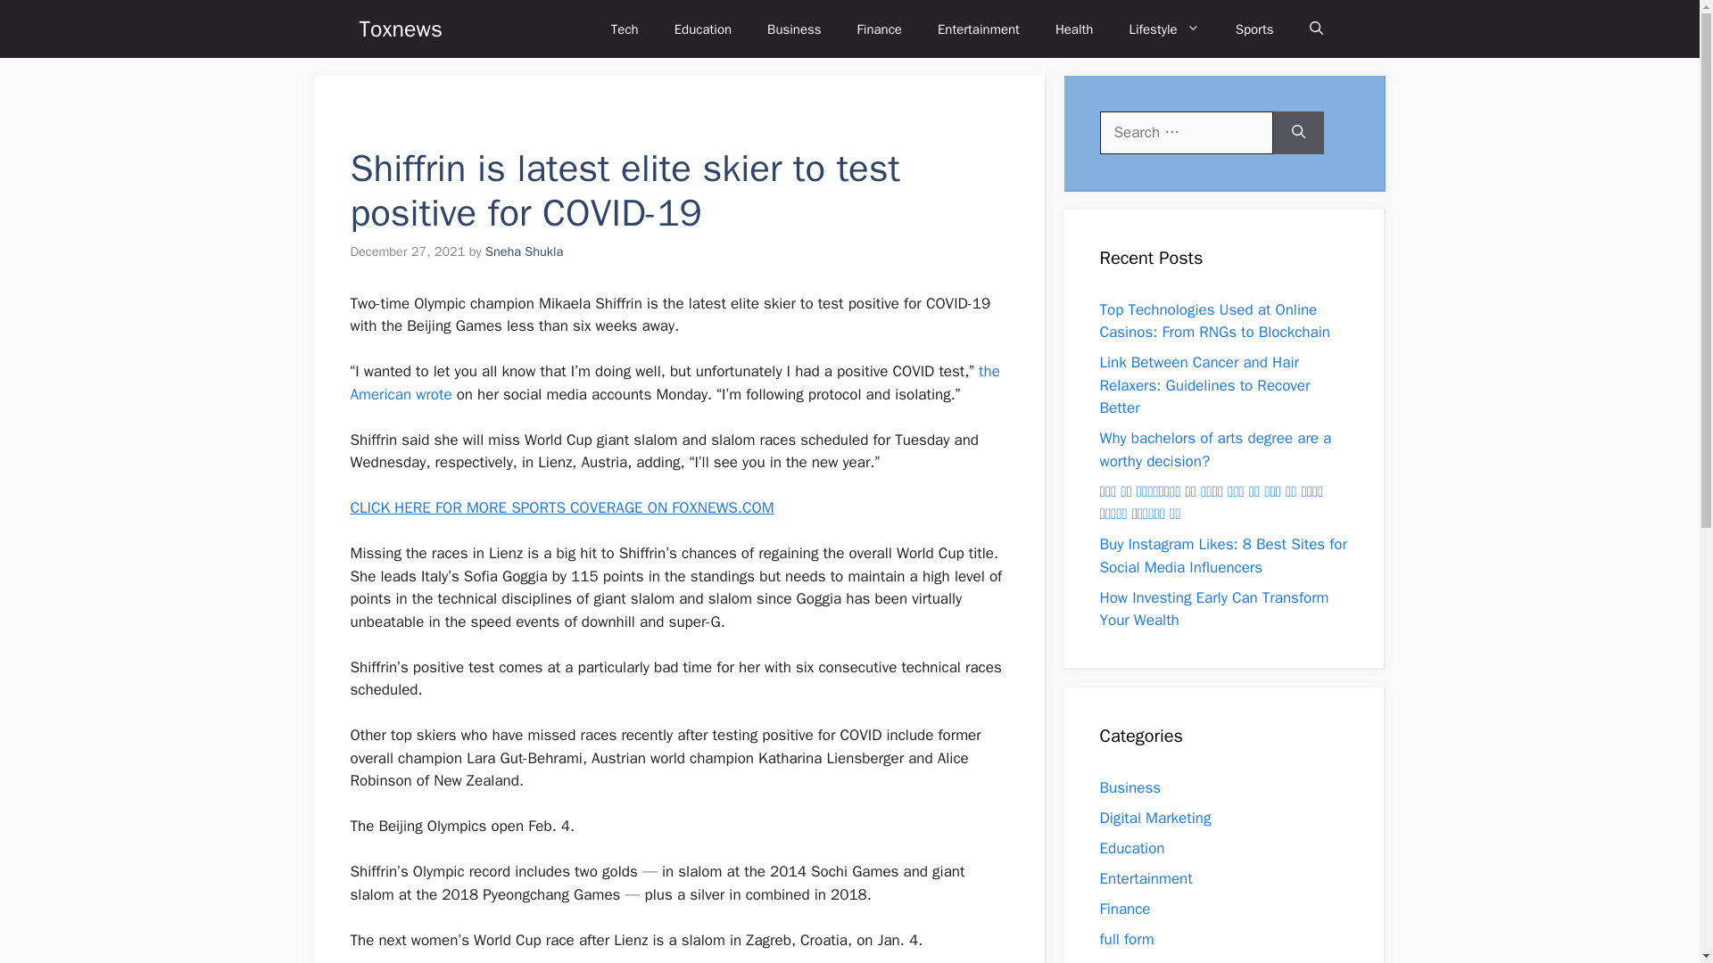 The height and width of the screenshot is (963, 1713). Describe the element at coordinates (1215, 449) in the screenshot. I see `Why bachelors of arts degree are a worthy decision?` at that location.